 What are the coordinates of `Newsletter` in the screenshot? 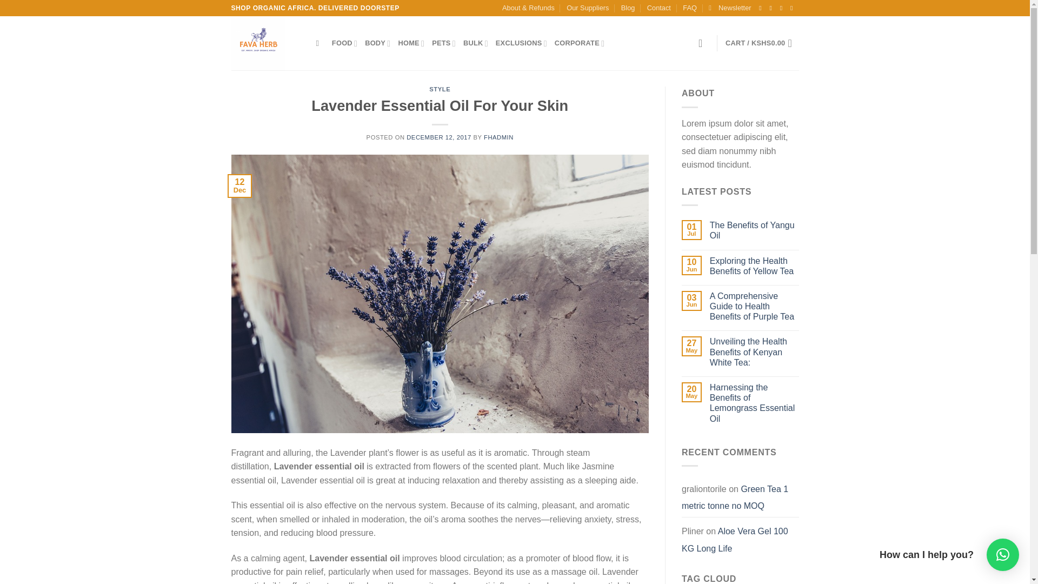 It's located at (730, 8).